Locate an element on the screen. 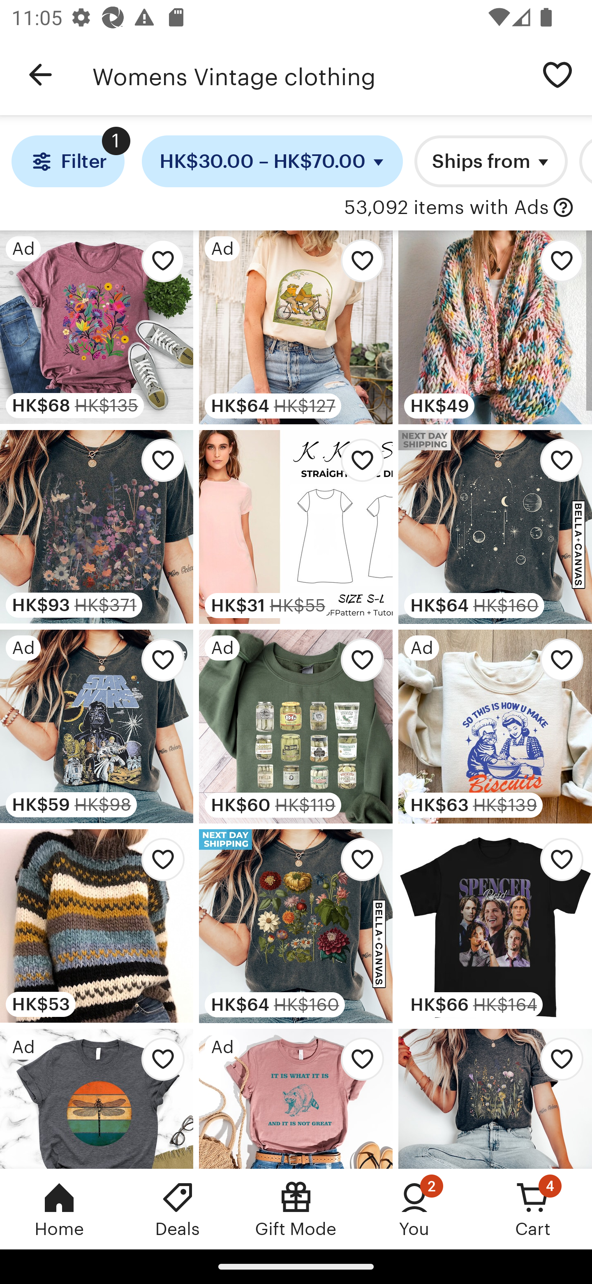 The height and width of the screenshot is (1284, 592). with Ads is located at coordinates (563, 208).